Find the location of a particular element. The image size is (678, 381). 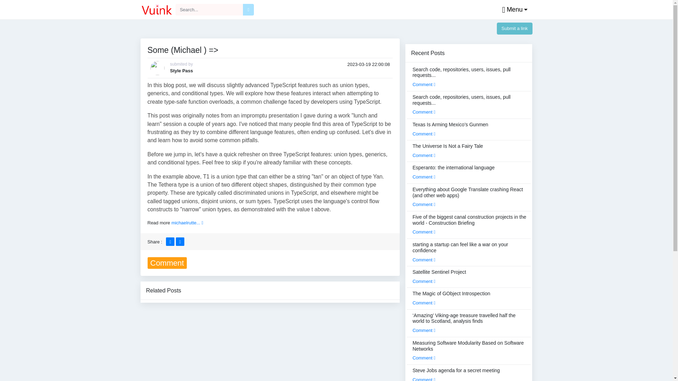

Comment is located at coordinates (424, 112).